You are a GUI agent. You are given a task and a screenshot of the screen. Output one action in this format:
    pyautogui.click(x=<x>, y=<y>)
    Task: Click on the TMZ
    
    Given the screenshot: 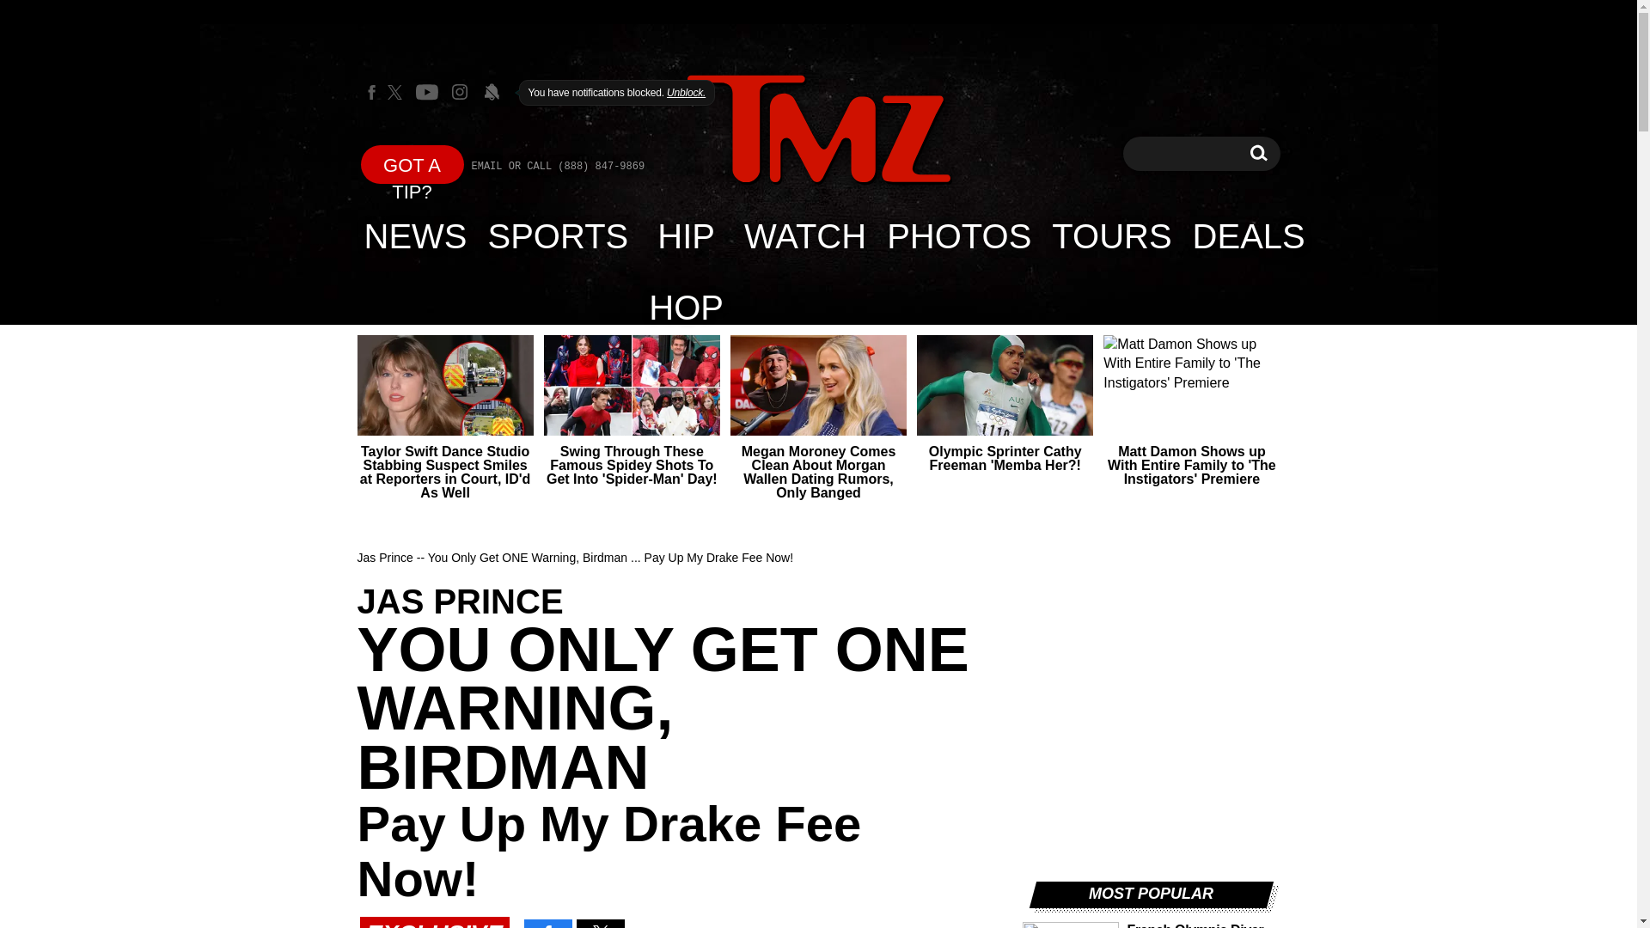 What is the action you would take?
    pyautogui.click(x=818, y=131)
    